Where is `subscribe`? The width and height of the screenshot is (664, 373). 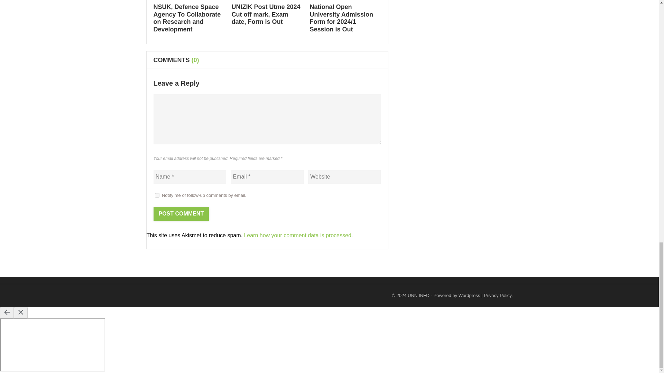 subscribe is located at coordinates (157, 195).